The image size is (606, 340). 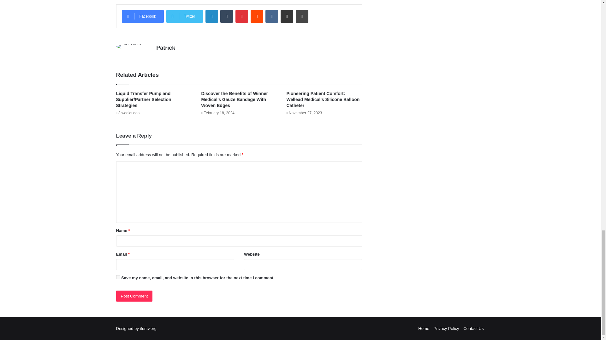 What do you see at coordinates (211, 16) in the screenshot?
I see `LinkedIn` at bounding box center [211, 16].